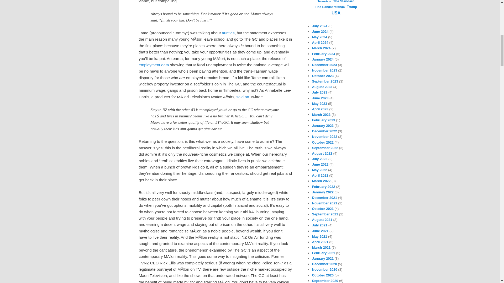  Describe the element at coordinates (228, 32) in the screenshot. I see `aunties` at that location.